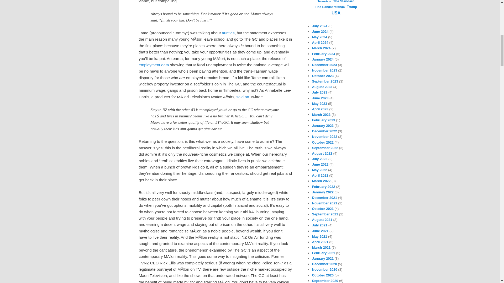  Describe the element at coordinates (228, 32) in the screenshot. I see `aunties` at that location.